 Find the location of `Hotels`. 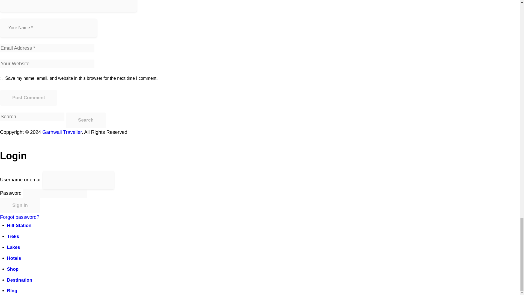

Hotels is located at coordinates (14, 258).